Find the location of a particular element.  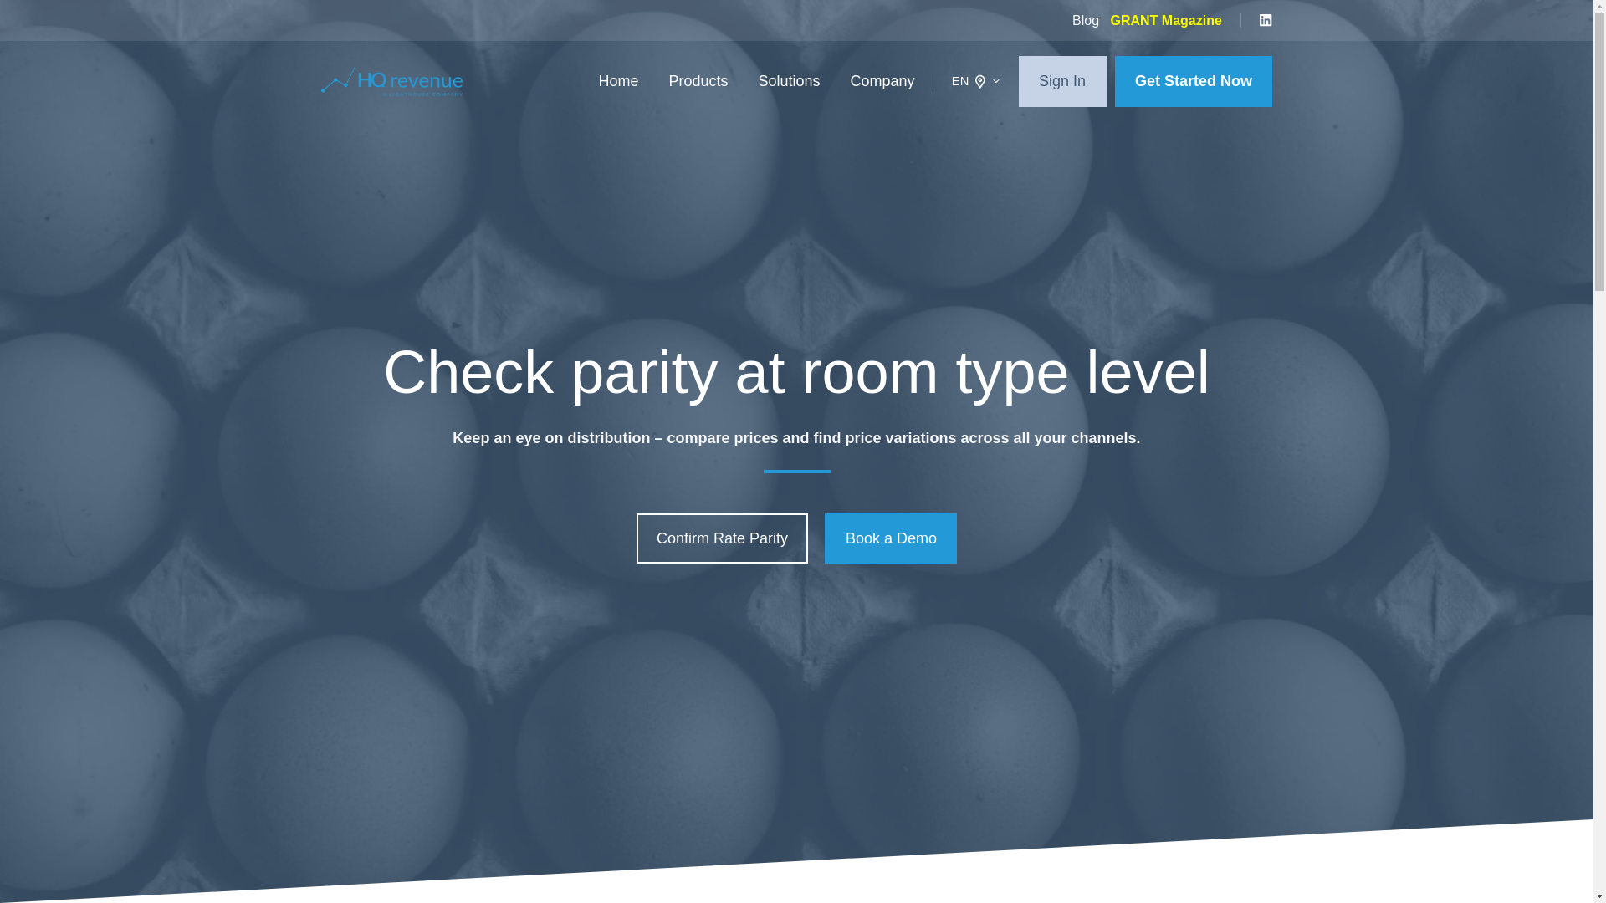

Get Started Now is located at coordinates (1194, 81).